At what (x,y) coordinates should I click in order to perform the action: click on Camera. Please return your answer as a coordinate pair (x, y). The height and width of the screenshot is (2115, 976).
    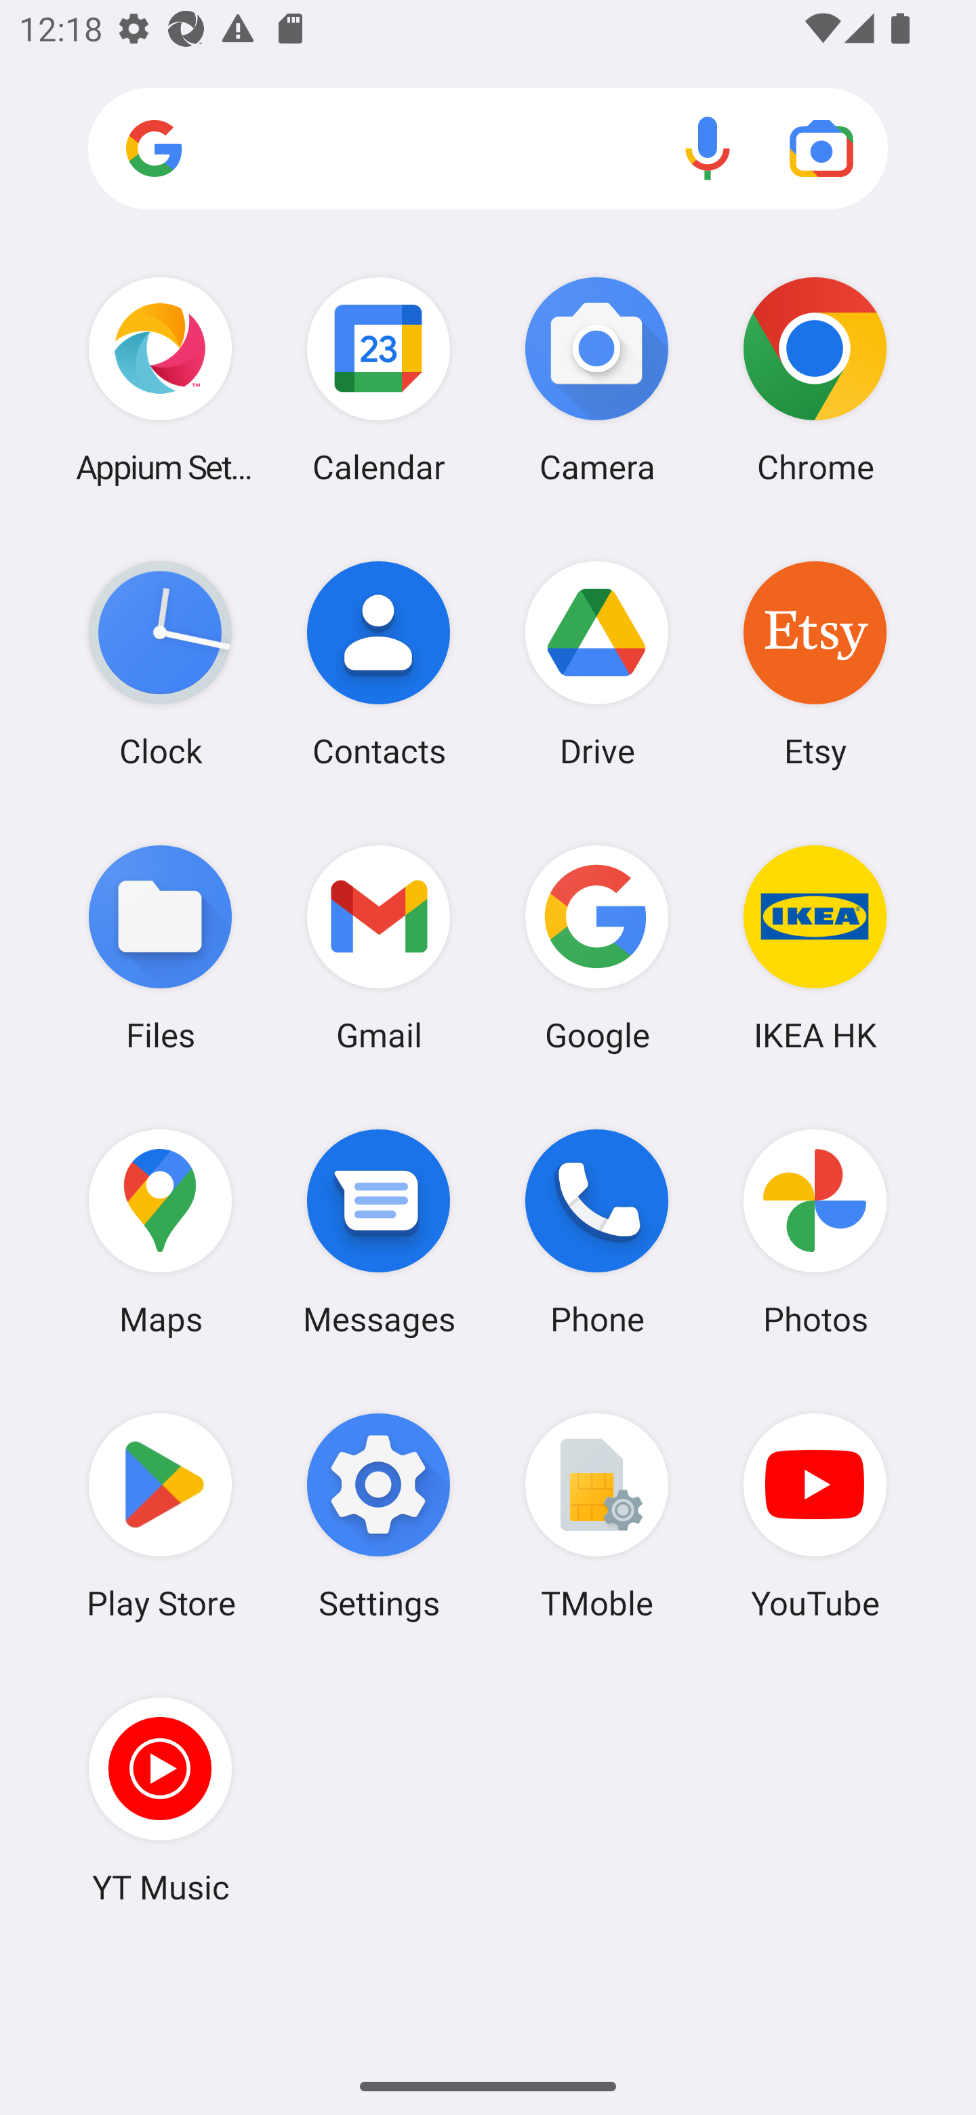
    Looking at the image, I should click on (597, 380).